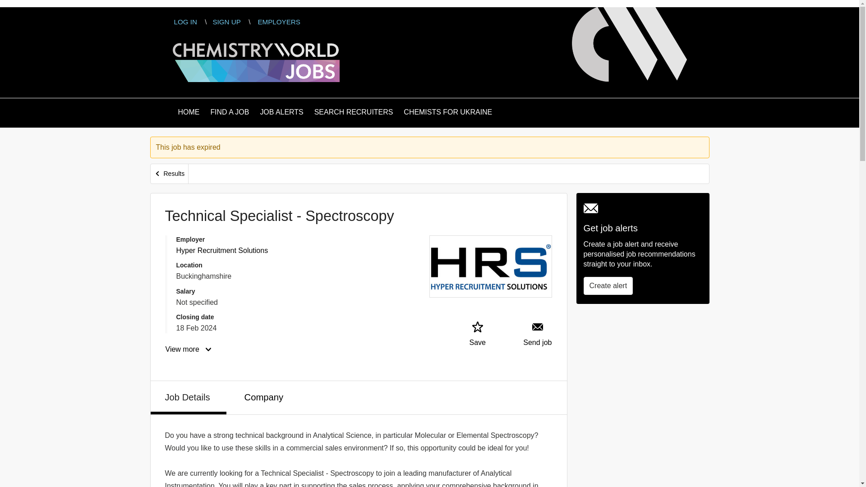 This screenshot has height=487, width=866. What do you see at coordinates (189, 349) in the screenshot?
I see `View more` at bounding box center [189, 349].